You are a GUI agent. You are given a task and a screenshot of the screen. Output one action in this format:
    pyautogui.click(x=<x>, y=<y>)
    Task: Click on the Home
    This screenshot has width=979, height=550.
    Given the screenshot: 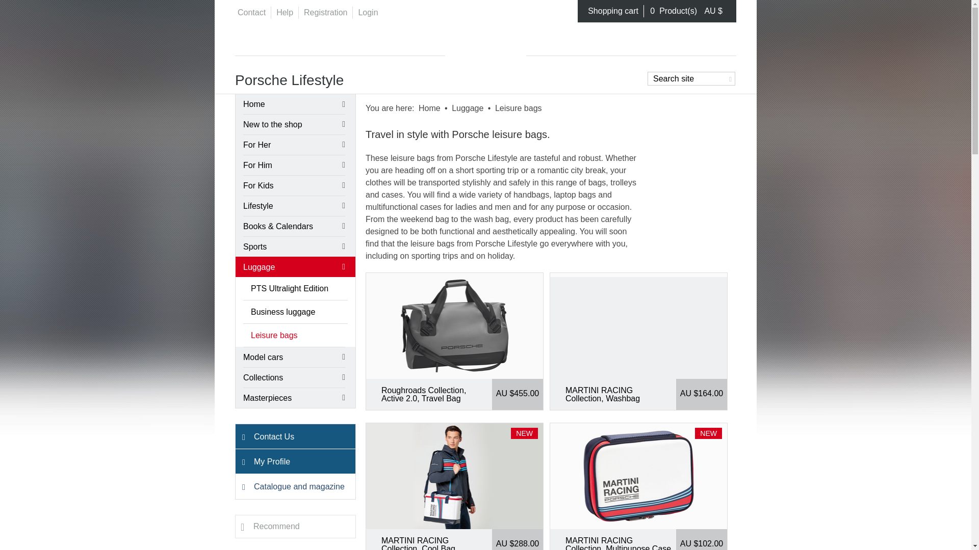 What is the action you would take?
    pyautogui.click(x=294, y=104)
    